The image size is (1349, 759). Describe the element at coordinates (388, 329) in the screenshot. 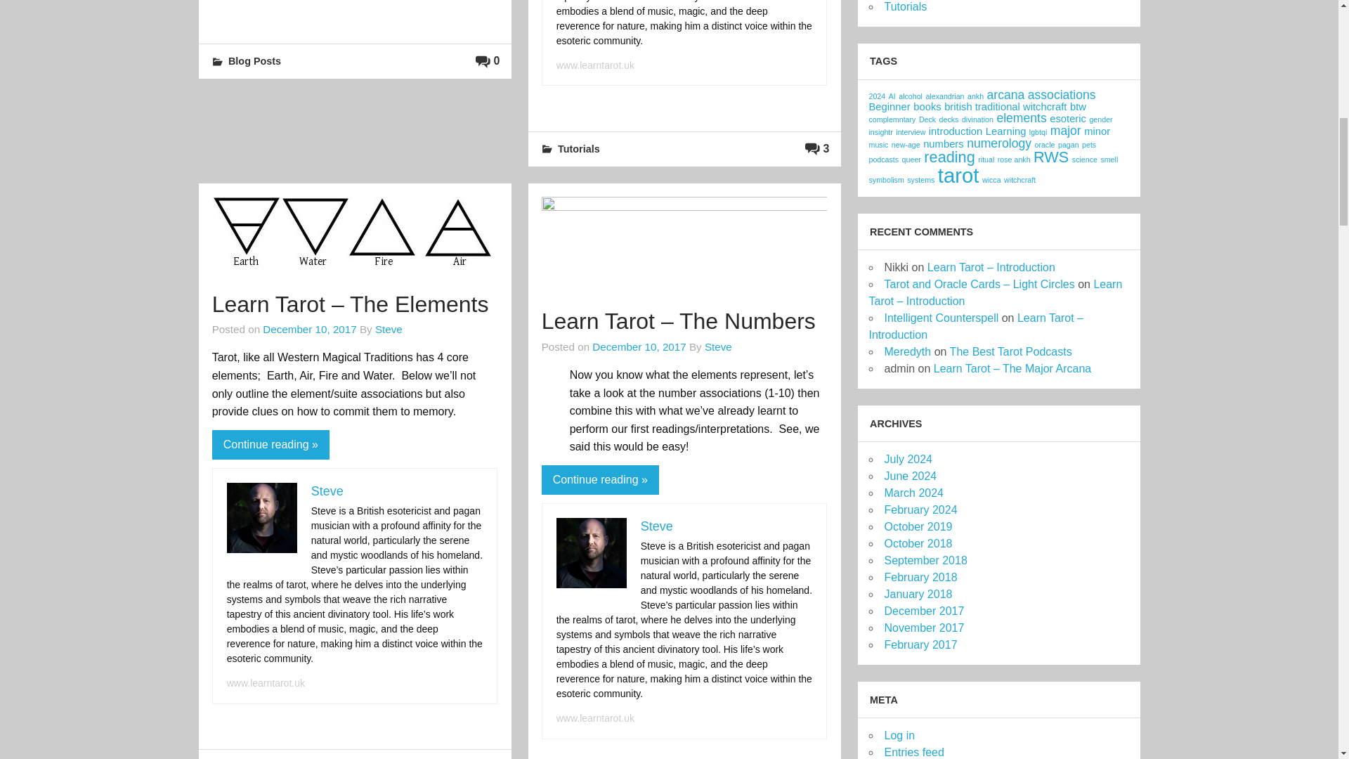

I see `Steve` at that location.